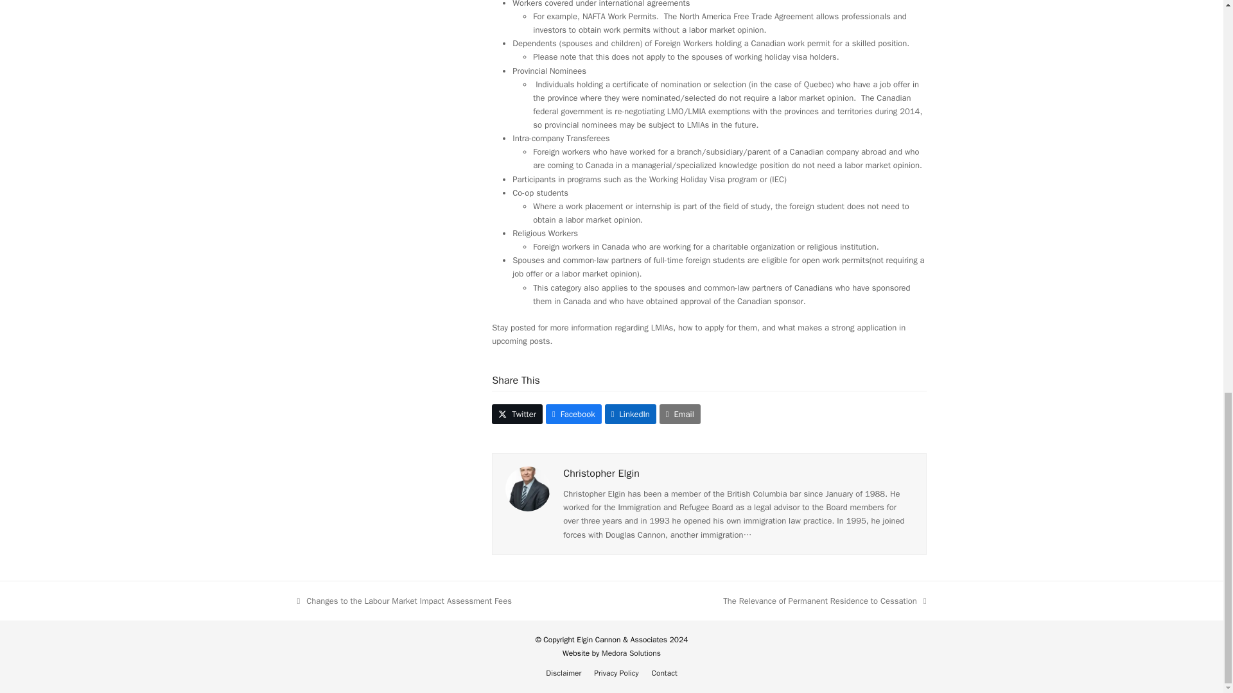 The width and height of the screenshot is (1233, 693). Describe the element at coordinates (528, 488) in the screenshot. I see `Visit Author Page` at that location.